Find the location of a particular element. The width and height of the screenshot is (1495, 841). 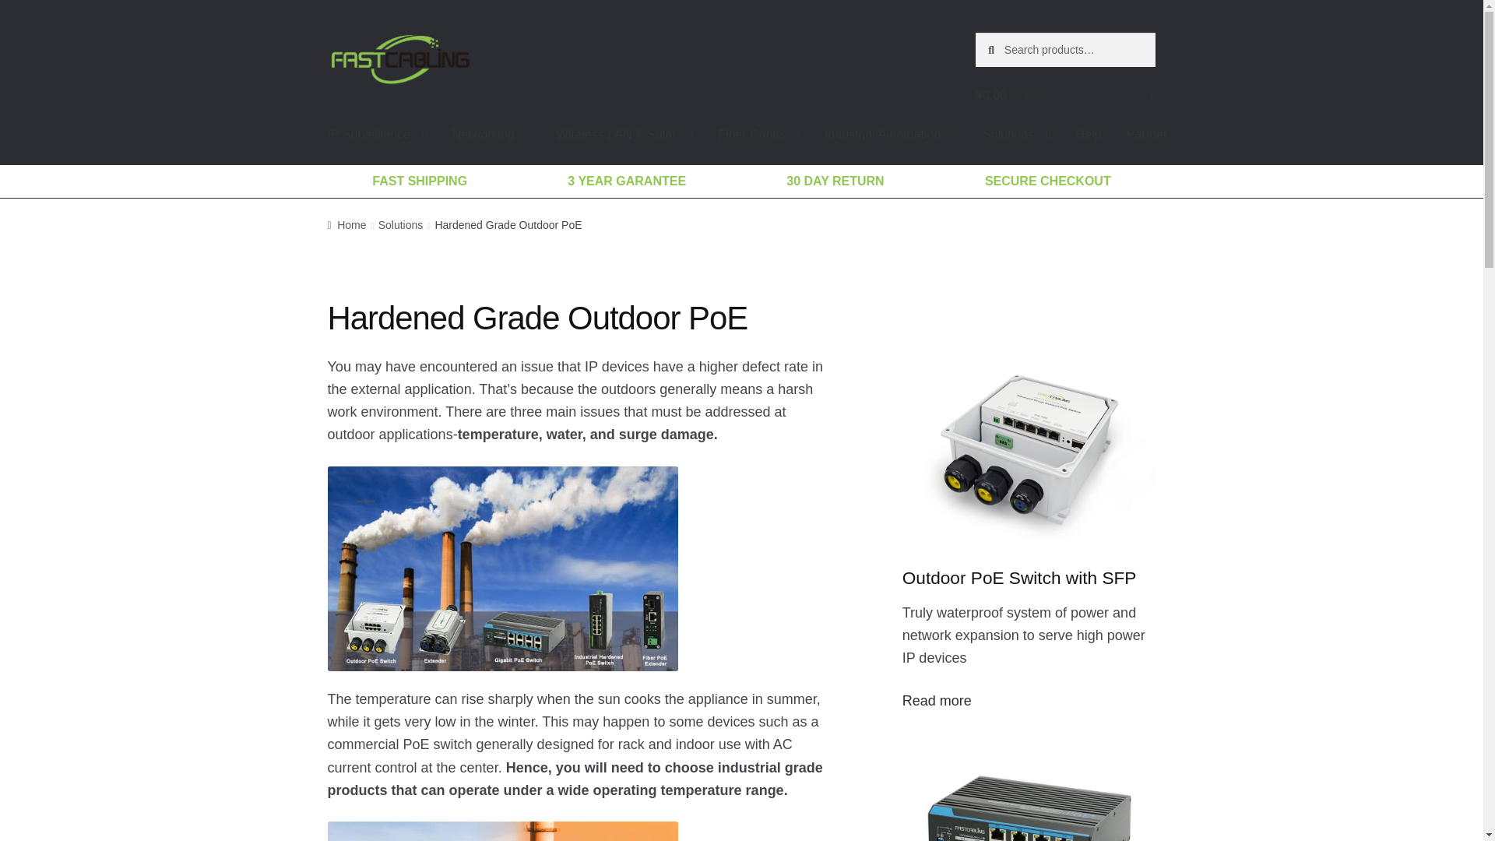

Networking is located at coordinates (491, 134).